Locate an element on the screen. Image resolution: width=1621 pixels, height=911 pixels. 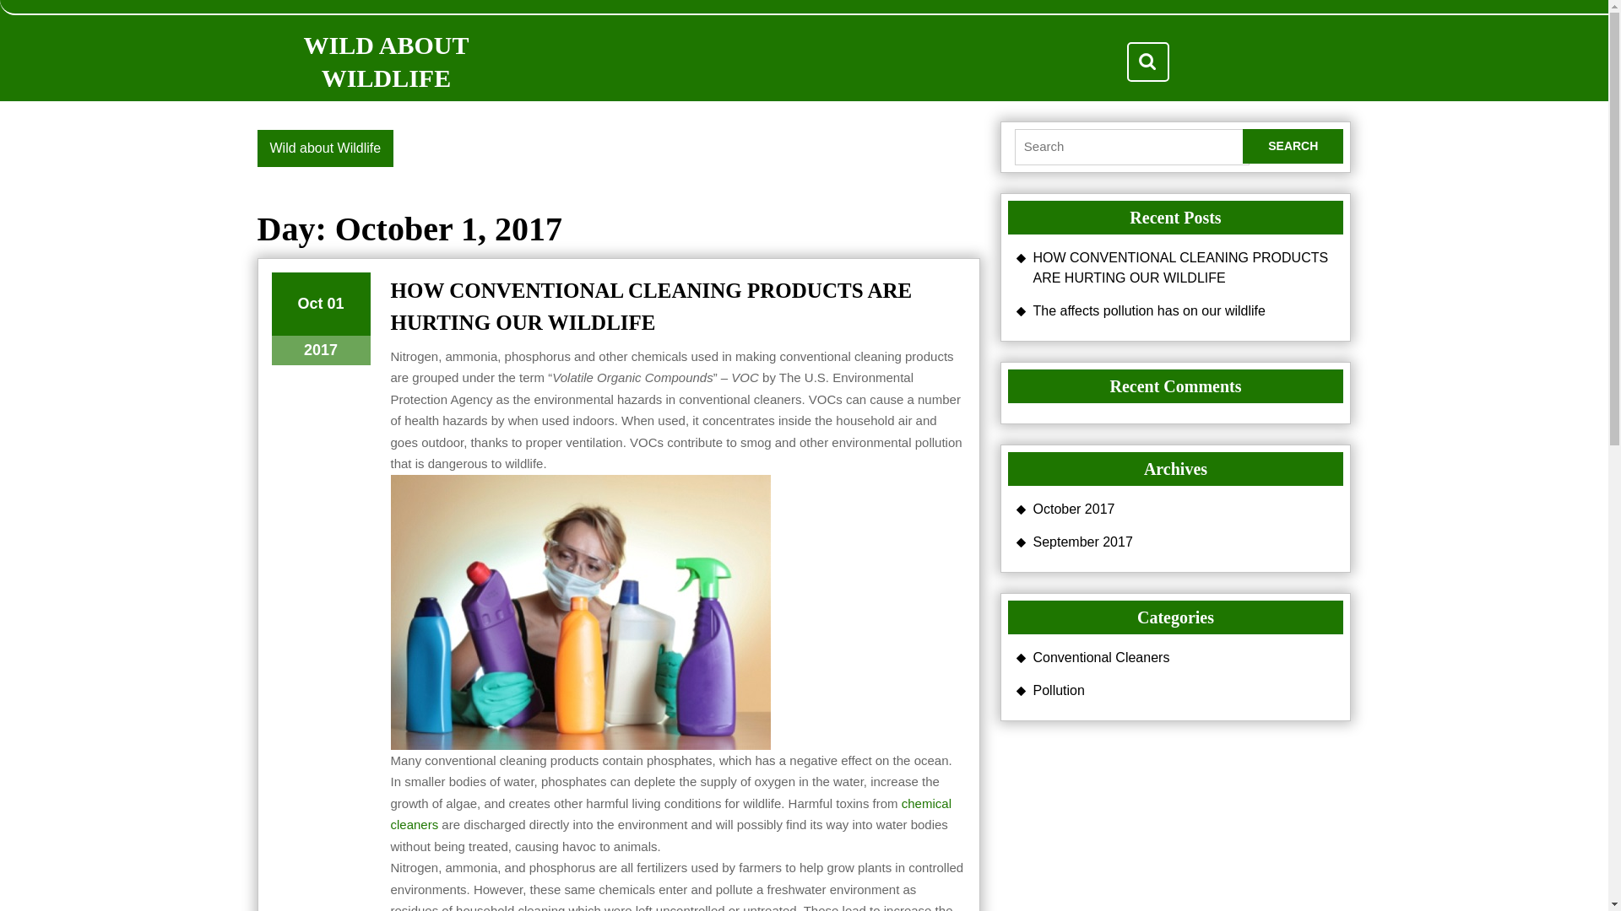
Search is located at coordinates (320, 304).